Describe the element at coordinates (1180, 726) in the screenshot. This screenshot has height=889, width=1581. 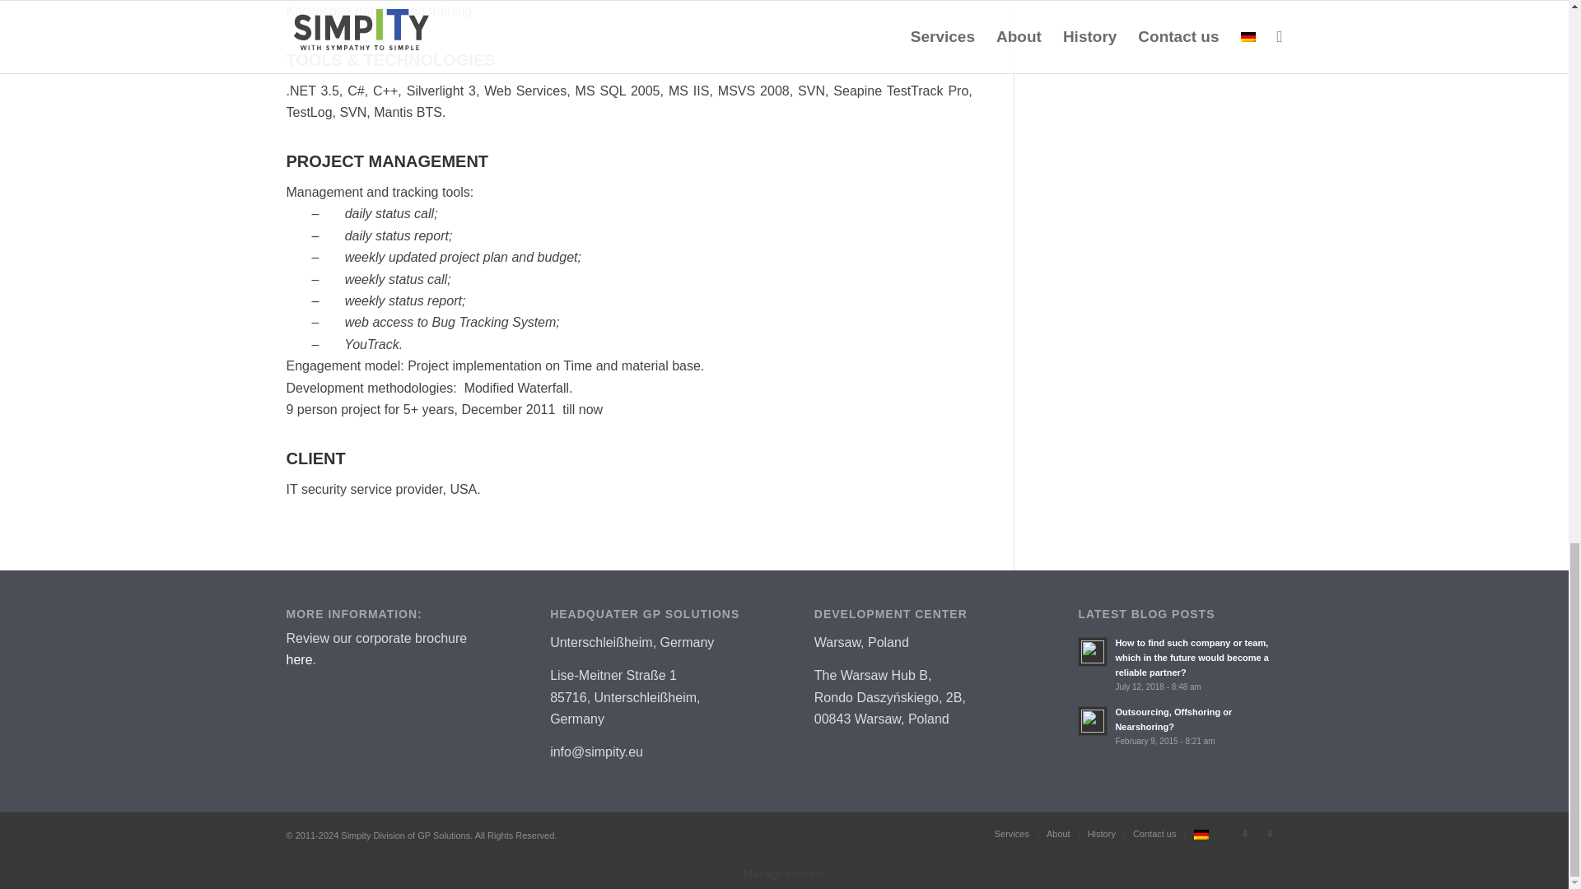
I see `Outsourcing, Offshoring or Nearshoring?` at that location.